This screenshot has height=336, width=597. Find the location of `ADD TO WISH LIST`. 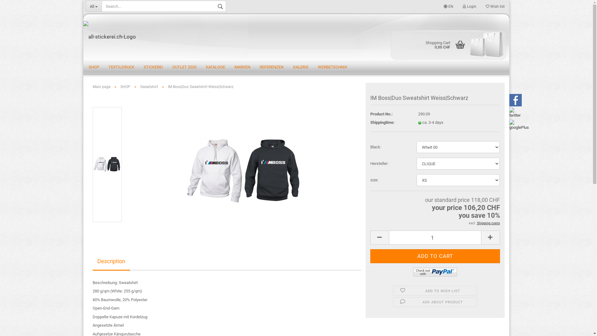

ADD TO WISH LIST is located at coordinates (435, 291).